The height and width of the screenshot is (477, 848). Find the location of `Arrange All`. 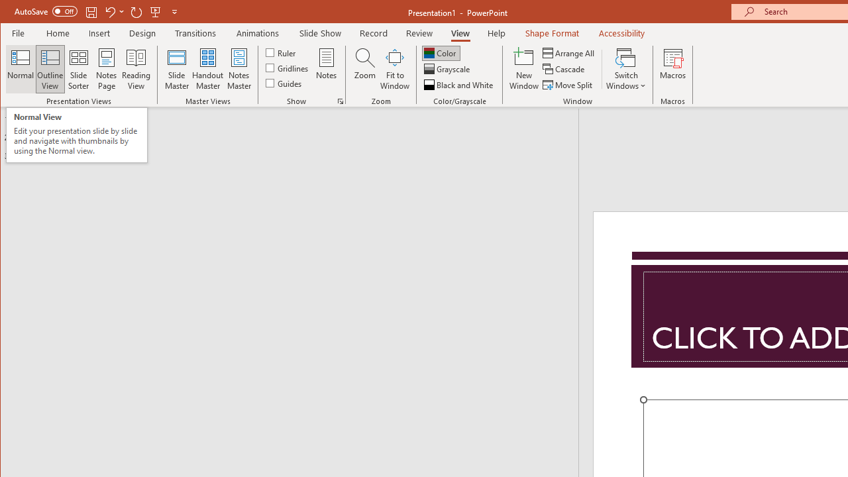

Arrange All is located at coordinates (570, 53).